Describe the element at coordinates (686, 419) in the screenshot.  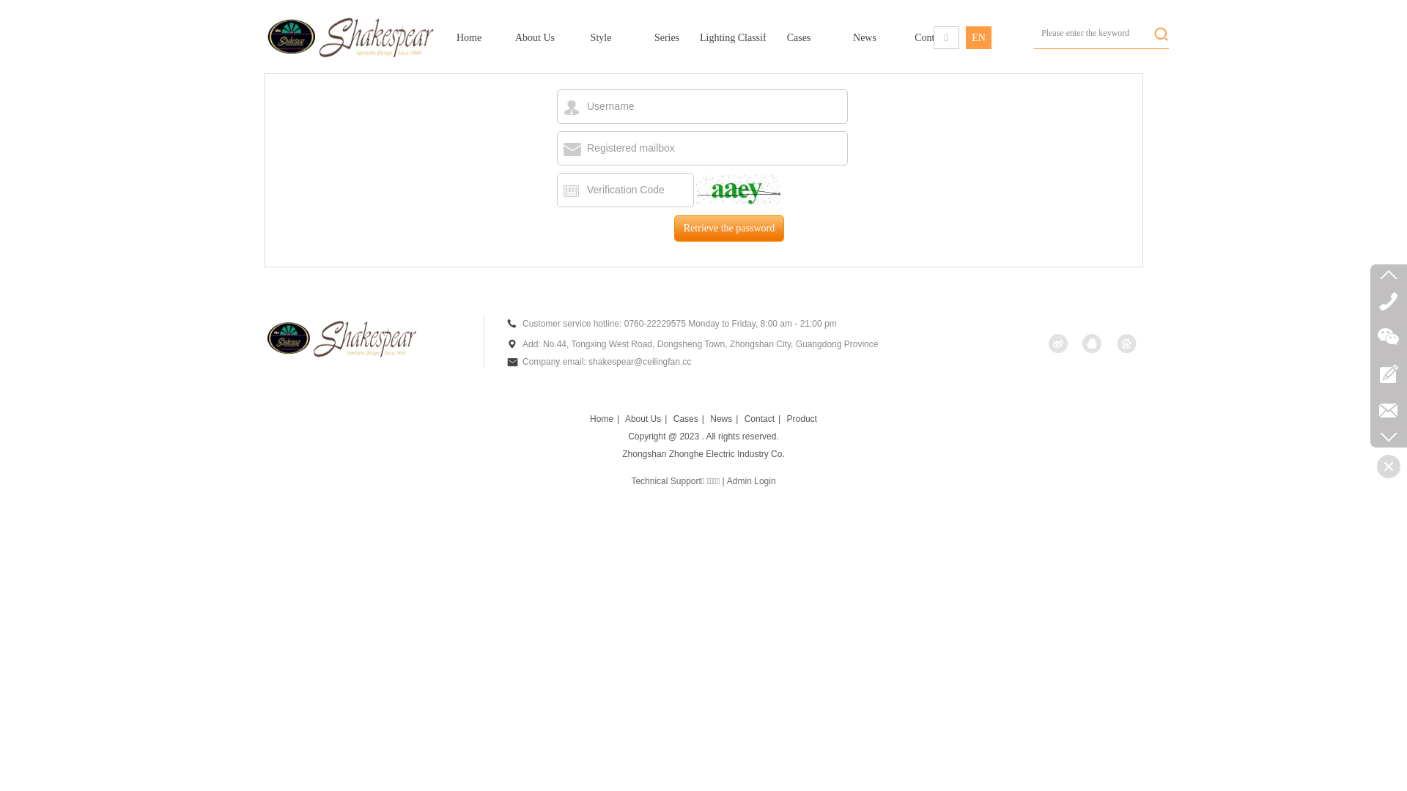
I see `Cases` at that location.